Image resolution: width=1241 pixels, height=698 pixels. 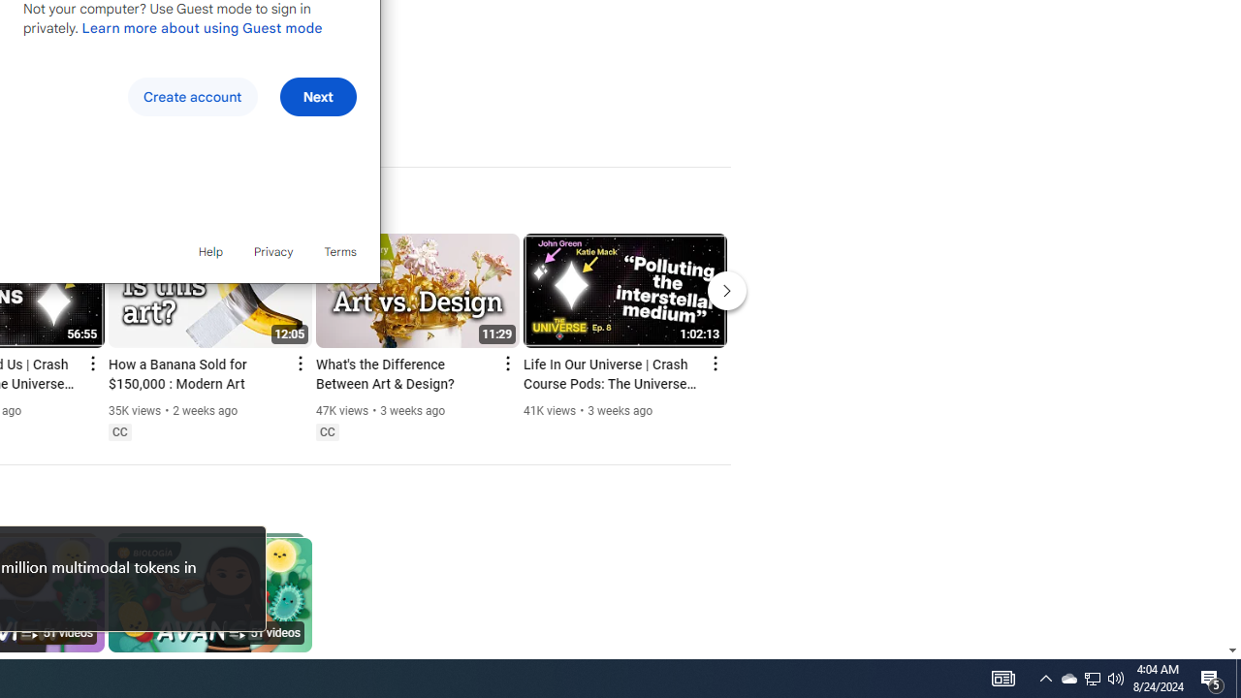 What do you see at coordinates (209, 252) in the screenshot?
I see `Help` at bounding box center [209, 252].